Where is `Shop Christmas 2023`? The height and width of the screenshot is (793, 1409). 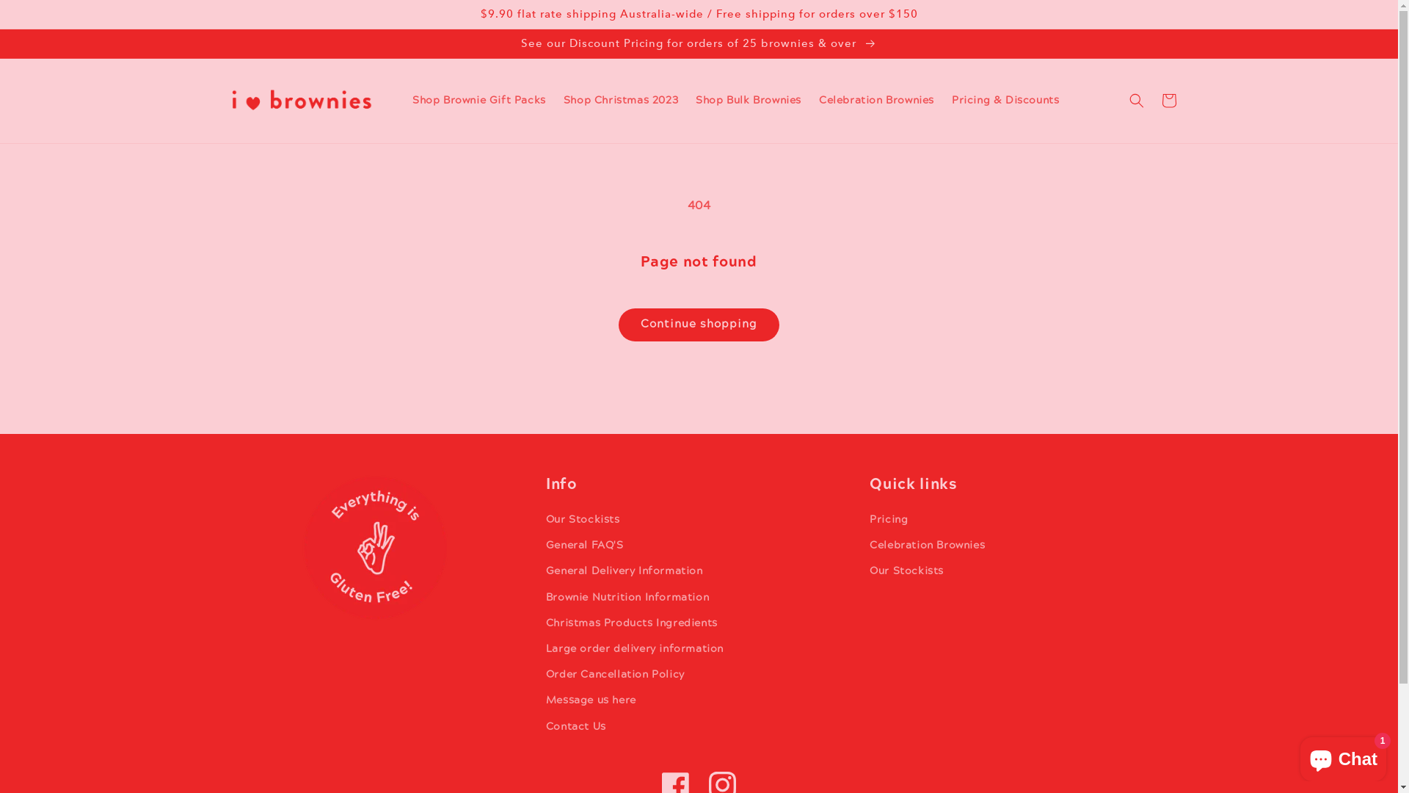
Shop Christmas 2023 is located at coordinates (621, 101).